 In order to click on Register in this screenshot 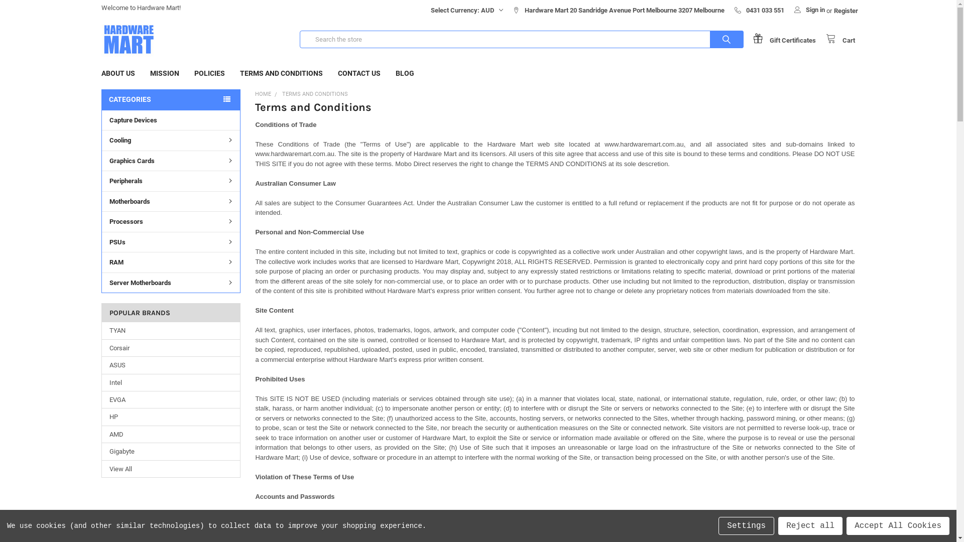, I will do `click(846, 8)`.